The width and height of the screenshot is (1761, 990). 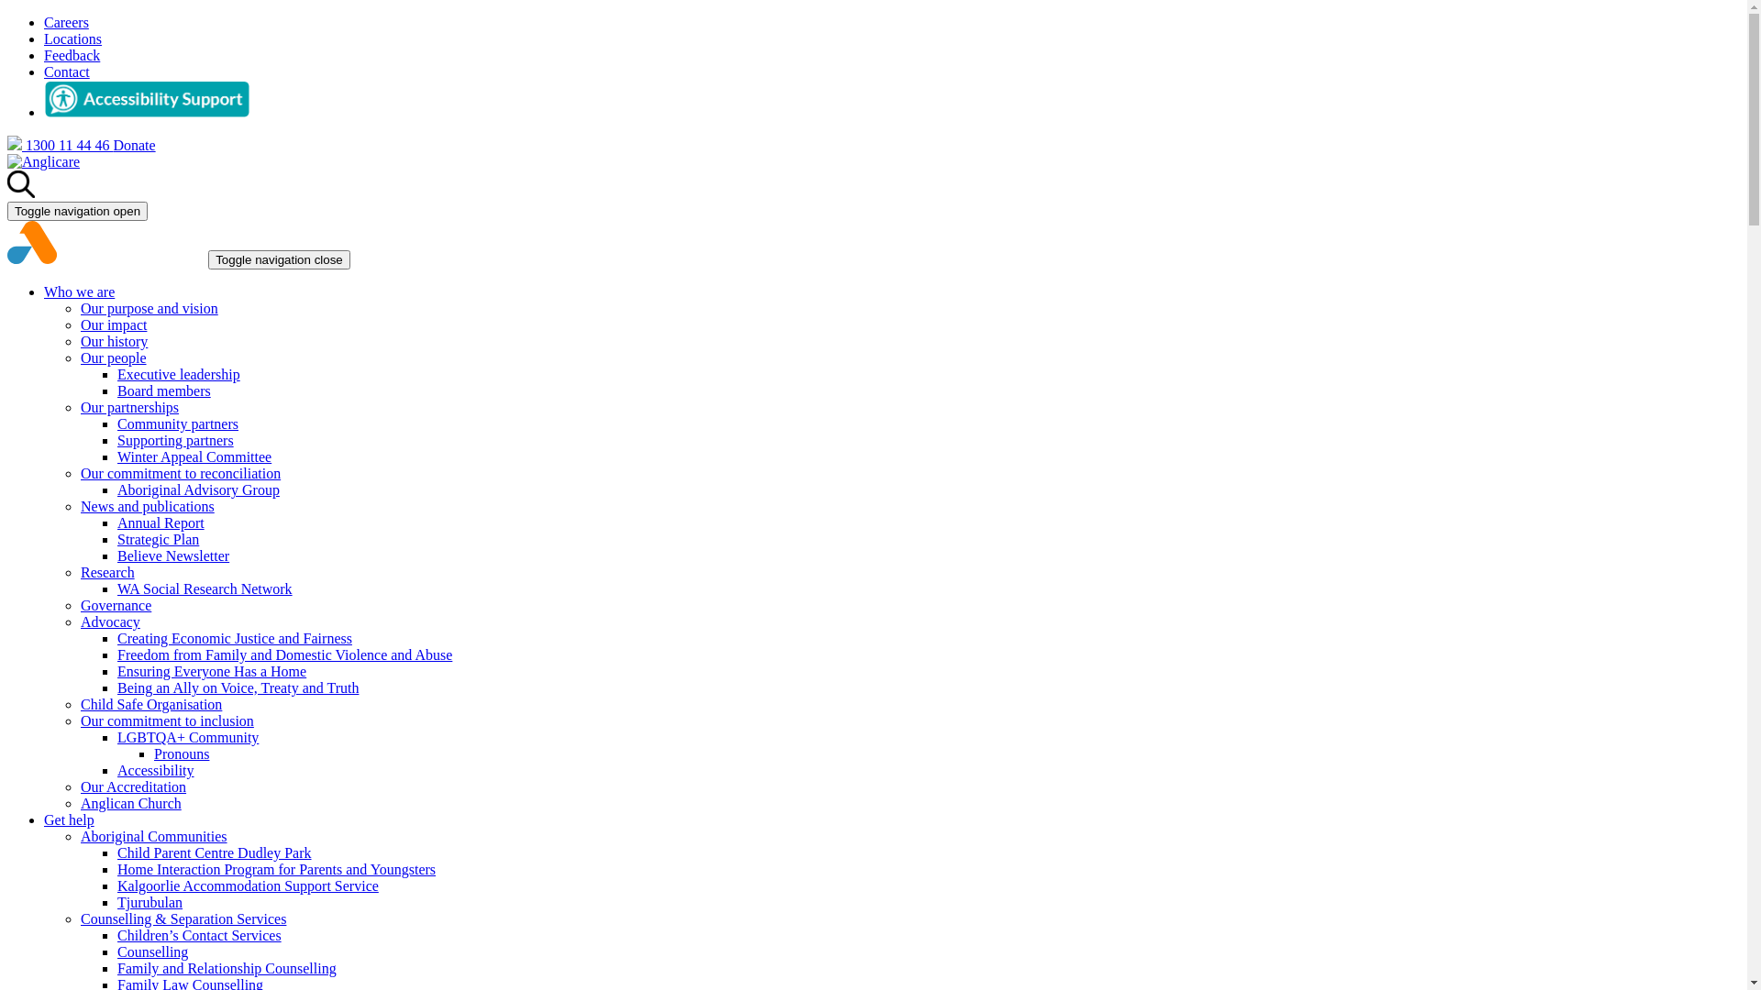 I want to click on Our Accreditation, so click(x=134, y=786).